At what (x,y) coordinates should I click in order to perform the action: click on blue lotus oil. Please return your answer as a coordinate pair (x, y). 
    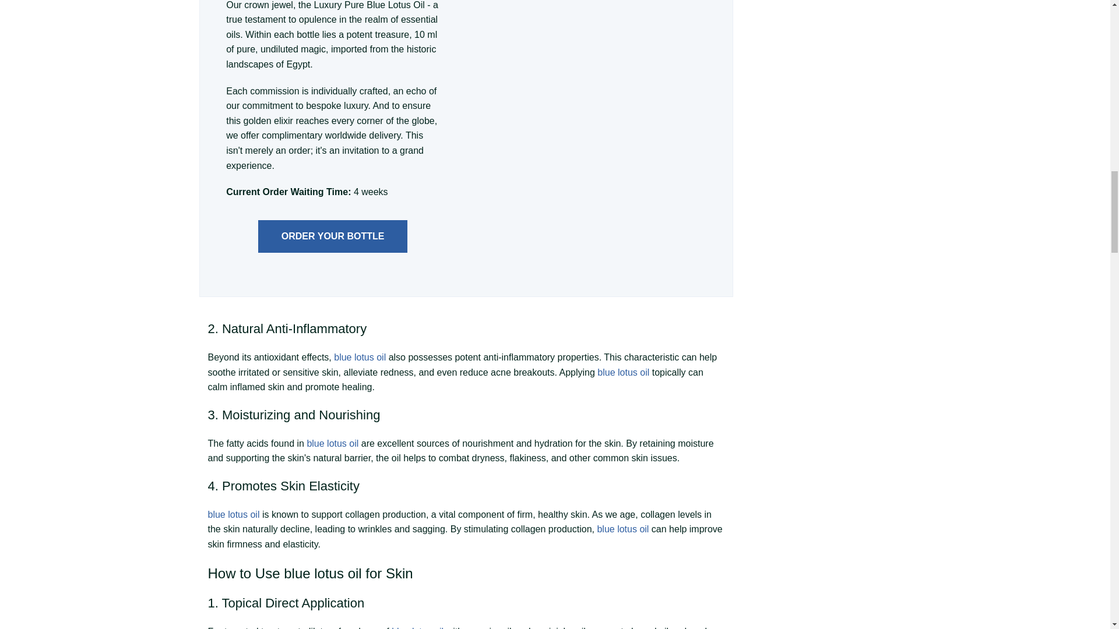
    Looking at the image, I should click on (233, 514).